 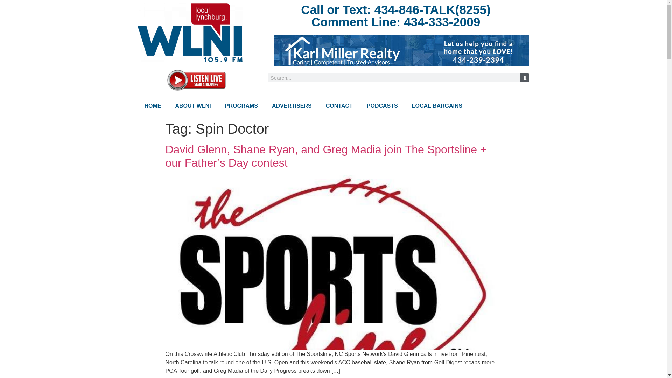 What do you see at coordinates (292, 106) in the screenshot?
I see `ADVERTISERS` at bounding box center [292, 106].